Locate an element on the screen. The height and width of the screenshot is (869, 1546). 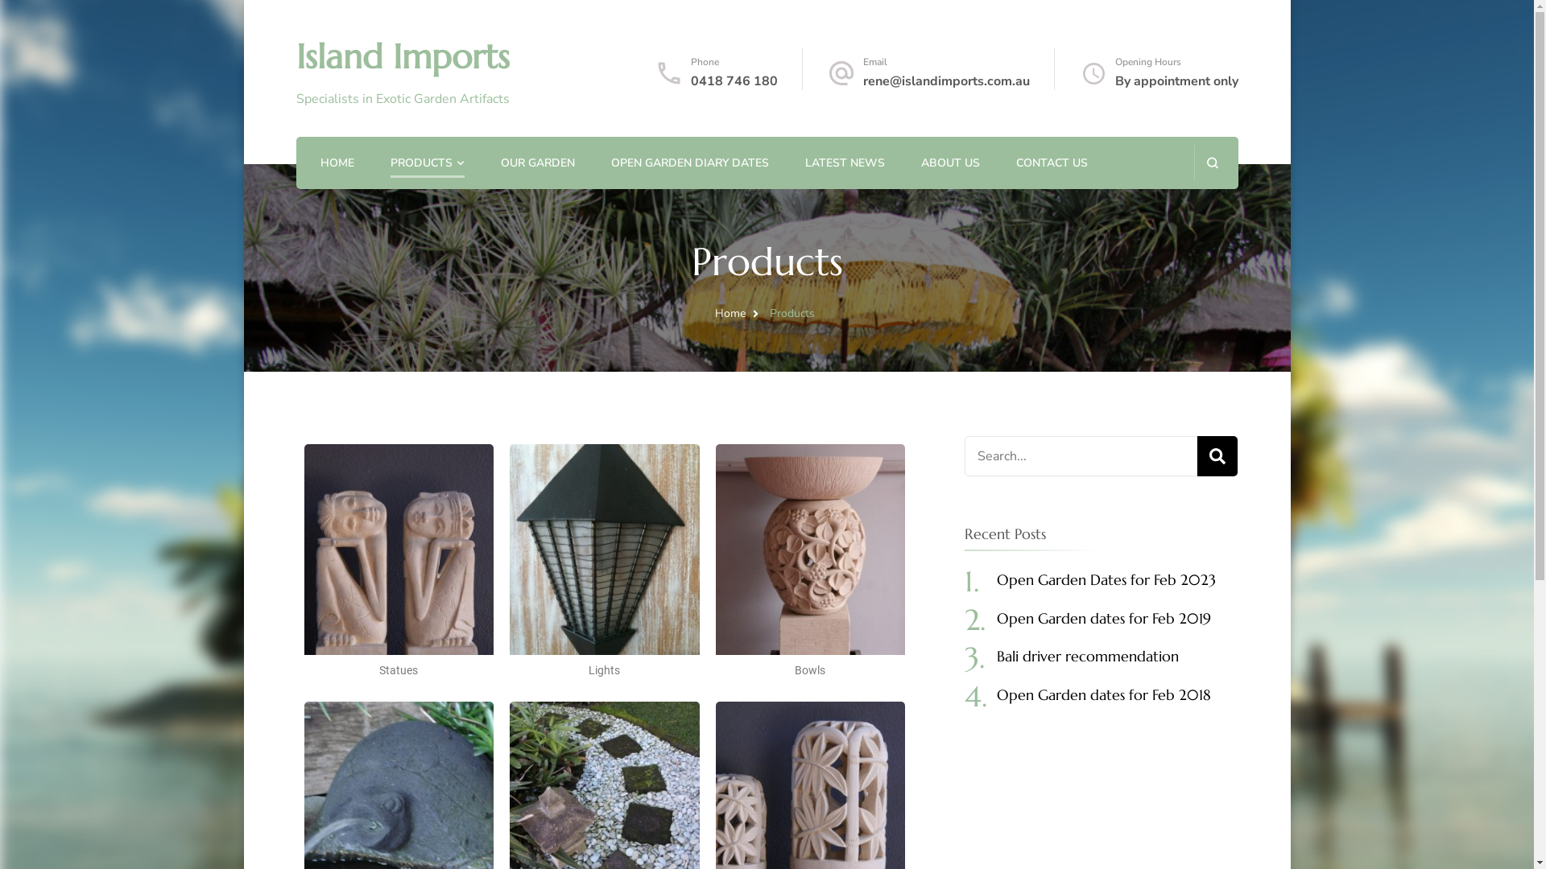
Island Imports is located at coordinates (403, 56).